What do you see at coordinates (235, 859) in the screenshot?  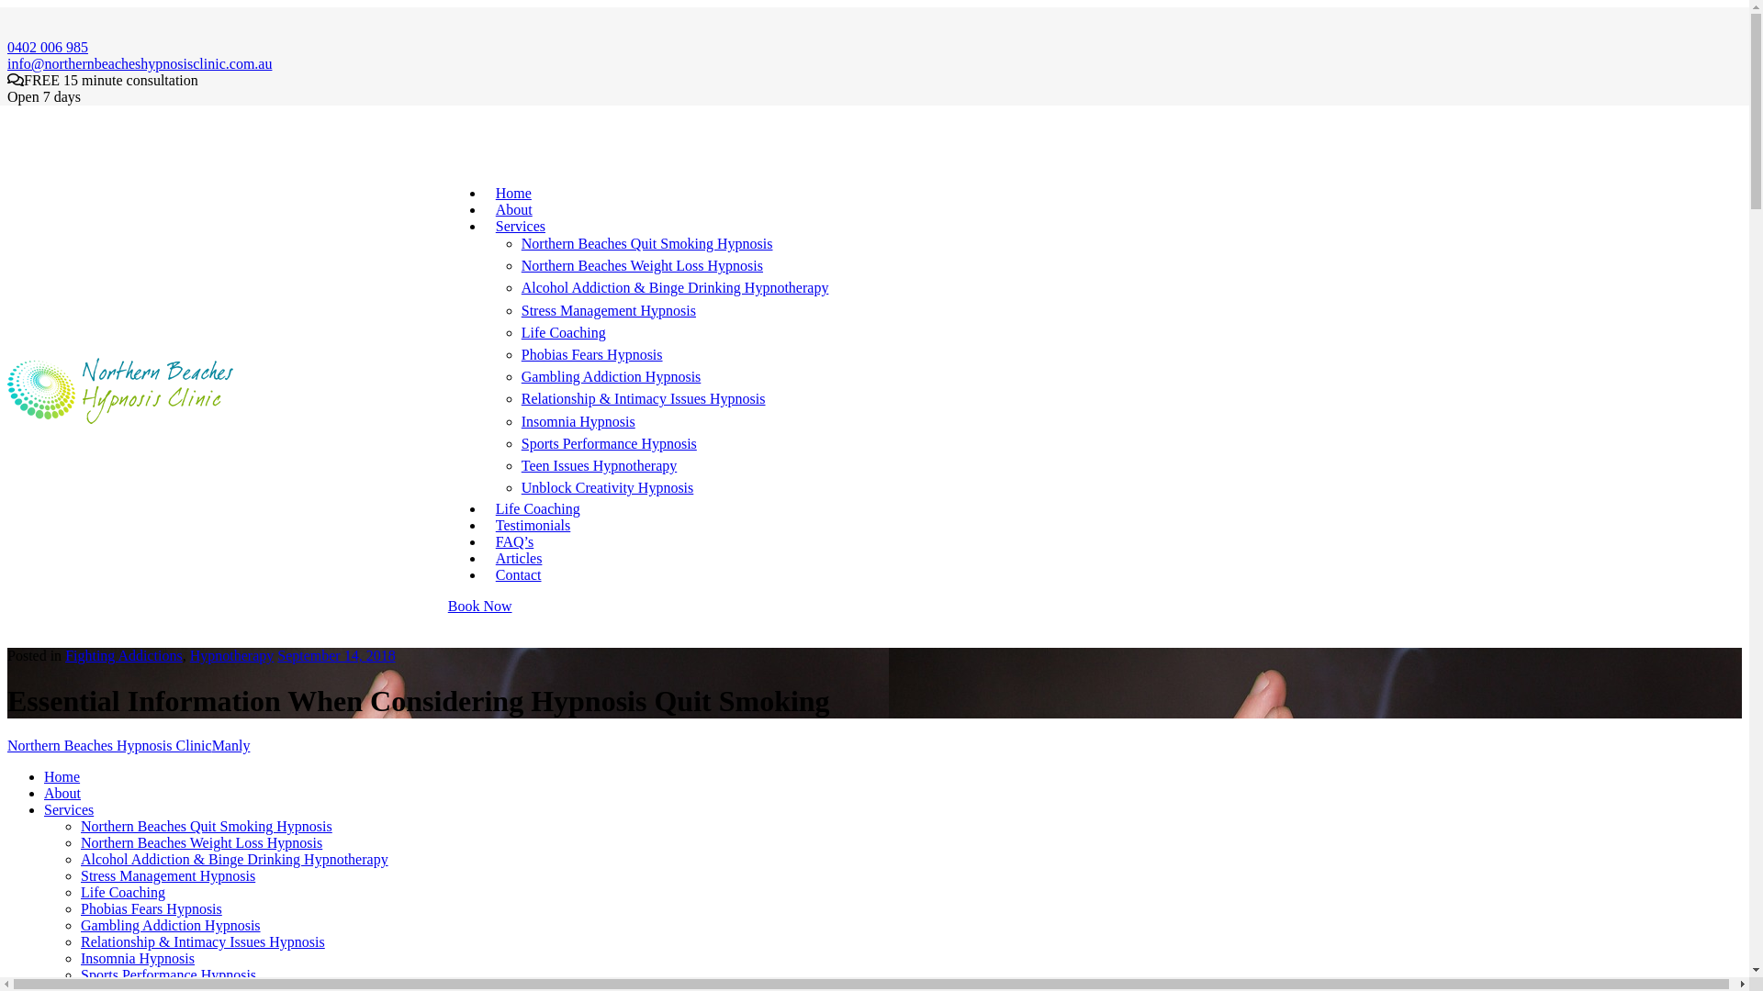 I see `Alcohol Addiction & Binge Drinking Hypnotherapy` at bounding box center [235, 859].